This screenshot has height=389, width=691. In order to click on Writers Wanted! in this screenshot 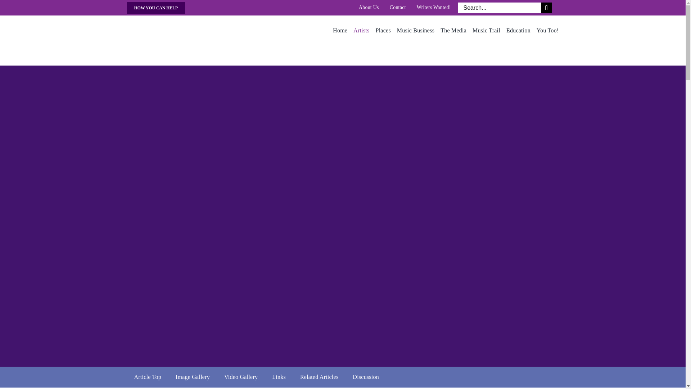, I will do `click(434, 7)`.